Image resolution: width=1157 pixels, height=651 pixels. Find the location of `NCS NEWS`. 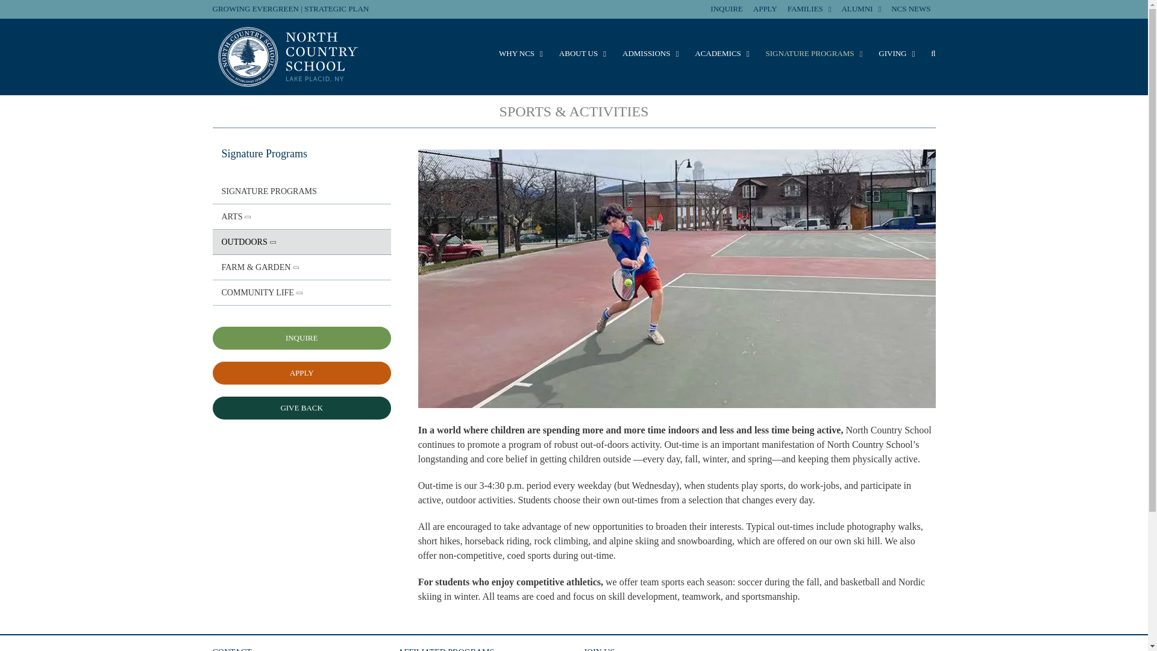

NCS NEWS is located at coordinates (910, 9).